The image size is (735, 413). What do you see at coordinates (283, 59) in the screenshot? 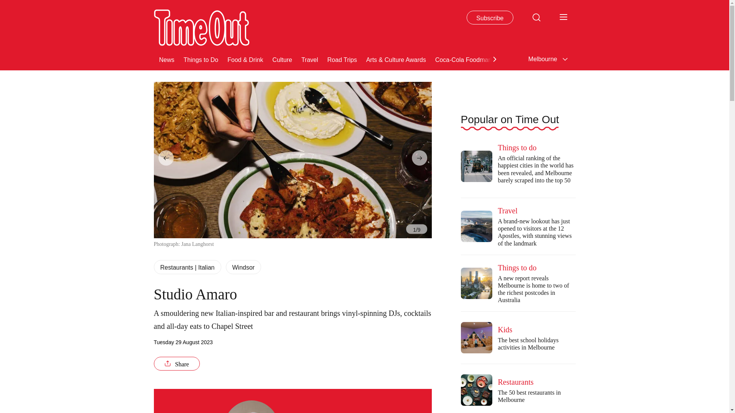
I see `Culture` at bounding box center [283, 59].